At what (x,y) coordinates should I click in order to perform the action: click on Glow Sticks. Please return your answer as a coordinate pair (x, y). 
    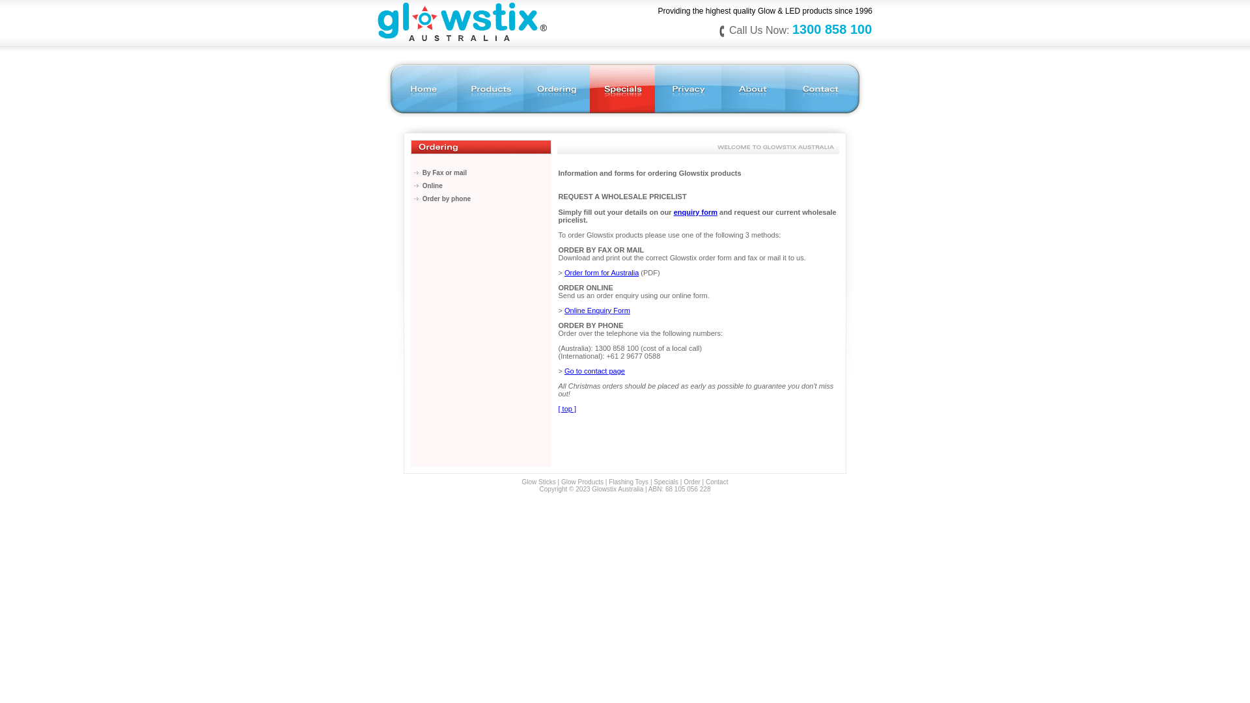
    Looking at the image, I should click on (539, 482).